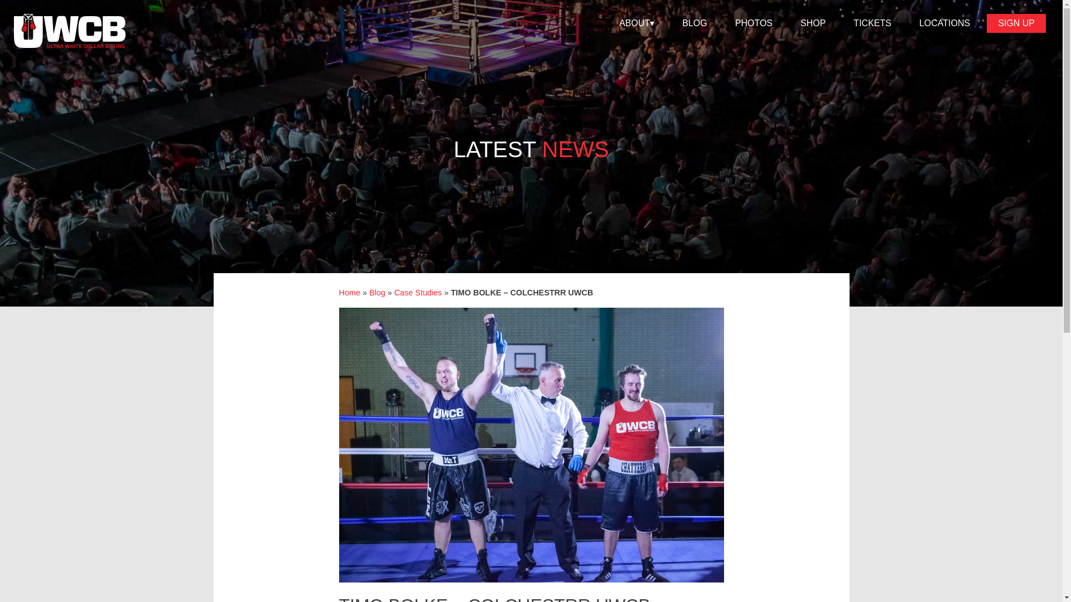 The image size is (1071, 602). What do you see at coordinates (753, 23) in the screenshot?
I see `PHOTOS` at bounding box center [753, 23].